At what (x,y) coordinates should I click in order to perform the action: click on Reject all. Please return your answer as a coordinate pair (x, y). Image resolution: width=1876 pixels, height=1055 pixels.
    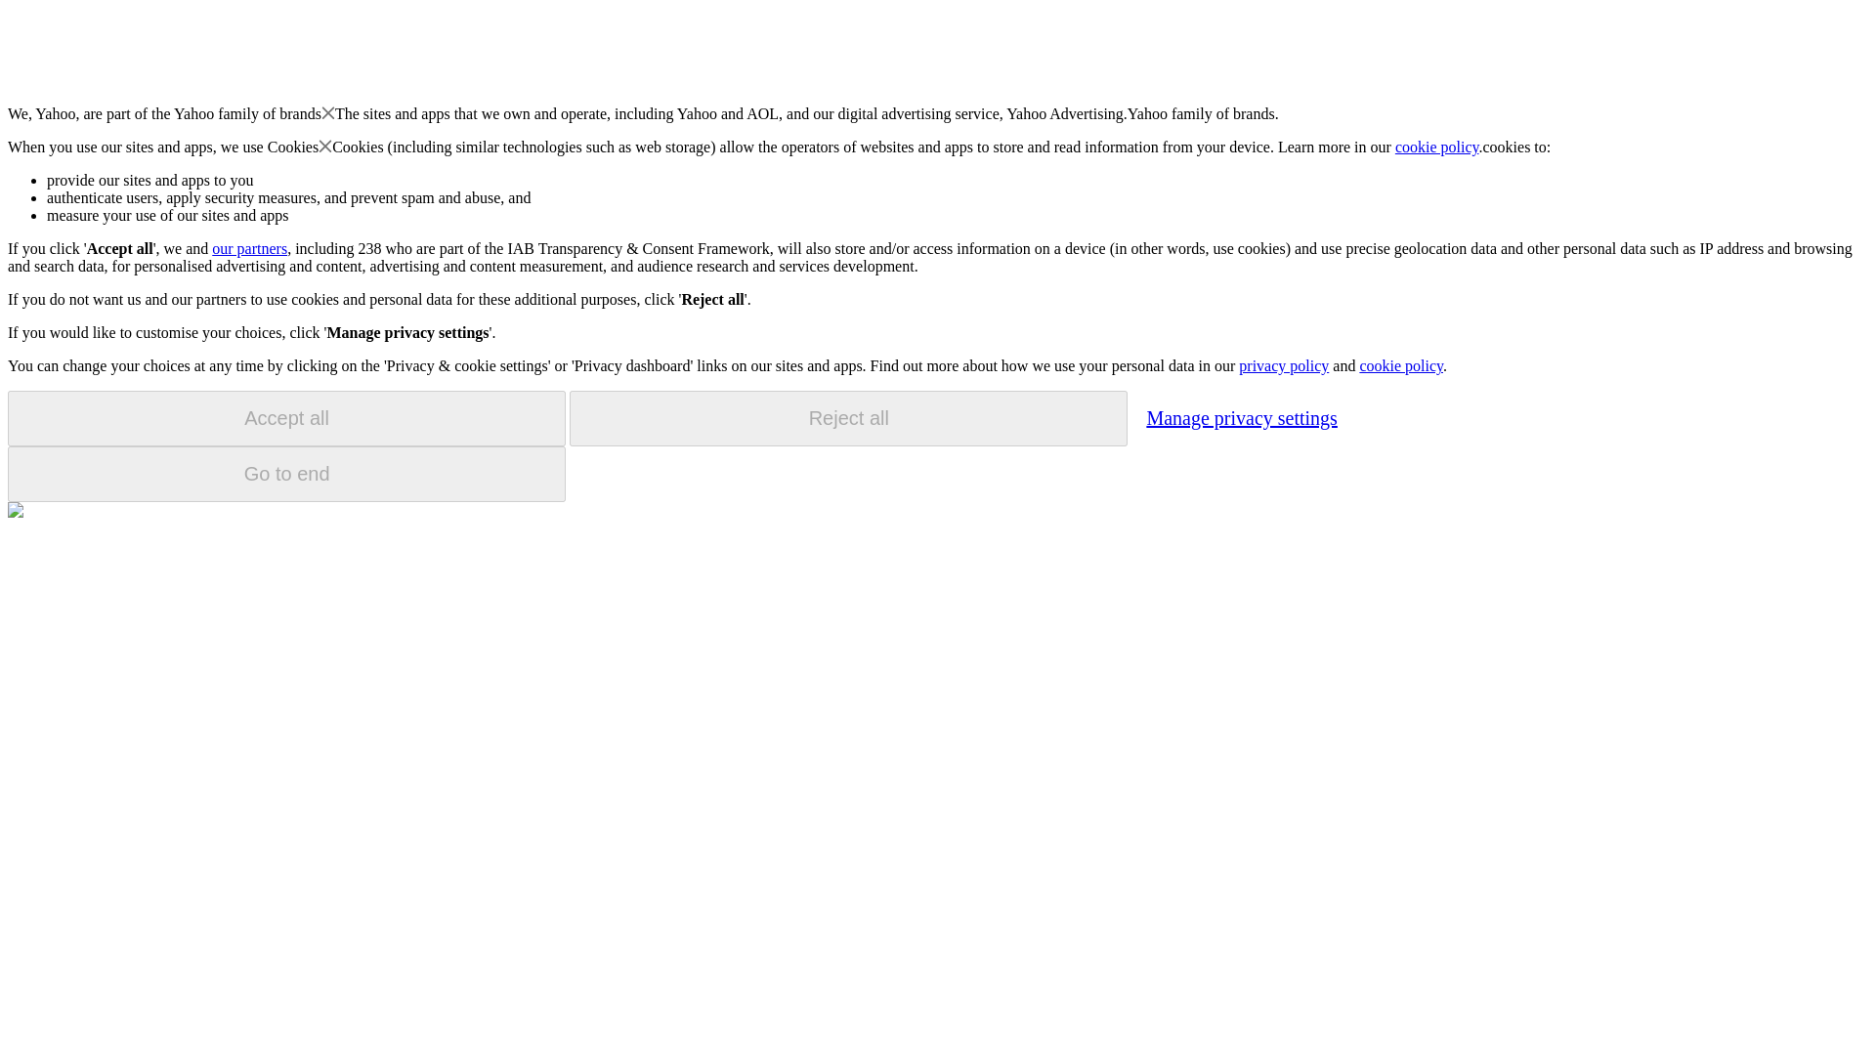
    Looking at the image, I should click on (848, 418).